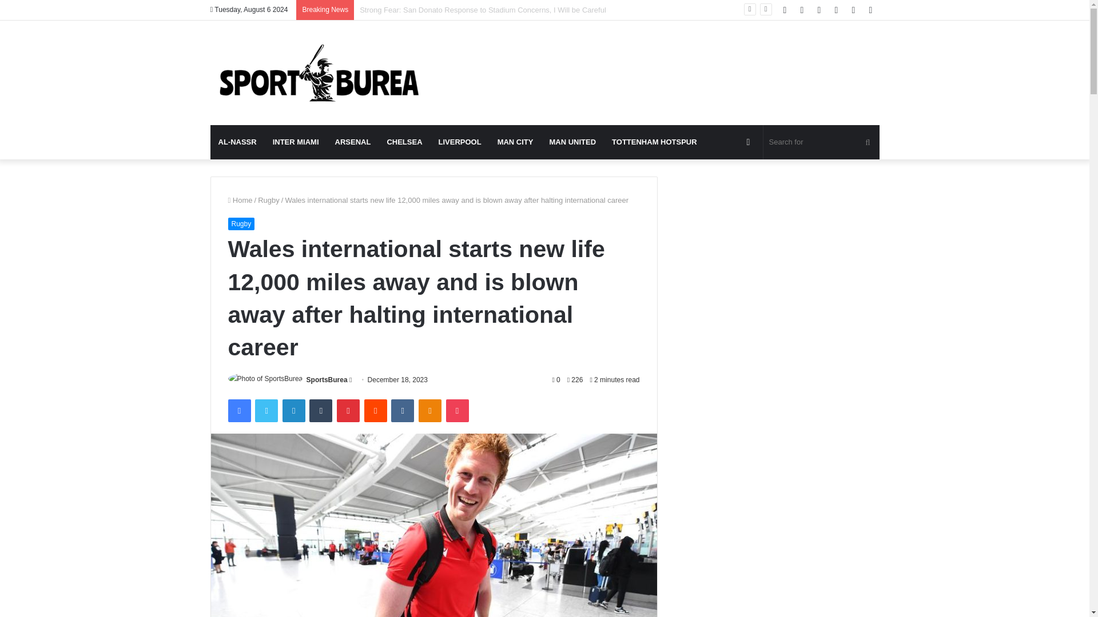  I want to click on Reddit, so click(376, 410).